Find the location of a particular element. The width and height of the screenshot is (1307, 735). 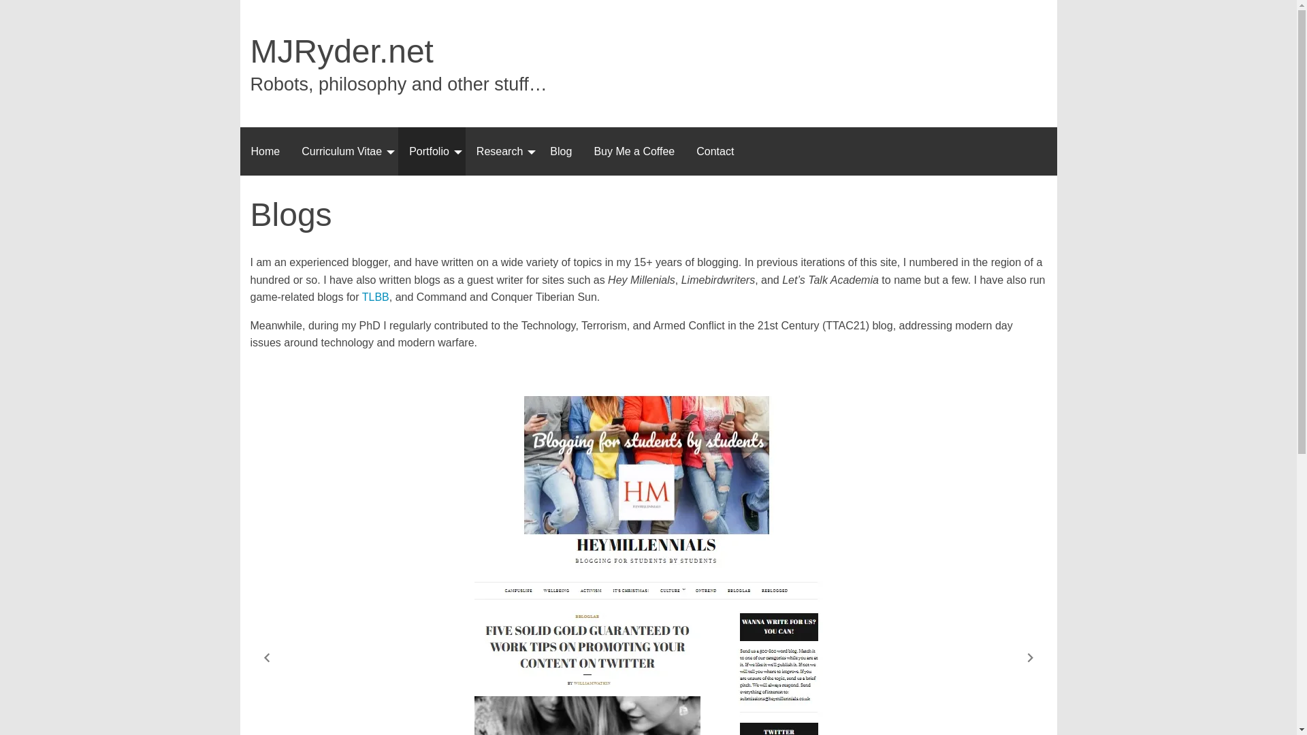

Contact is located at coordinates (715, 151).